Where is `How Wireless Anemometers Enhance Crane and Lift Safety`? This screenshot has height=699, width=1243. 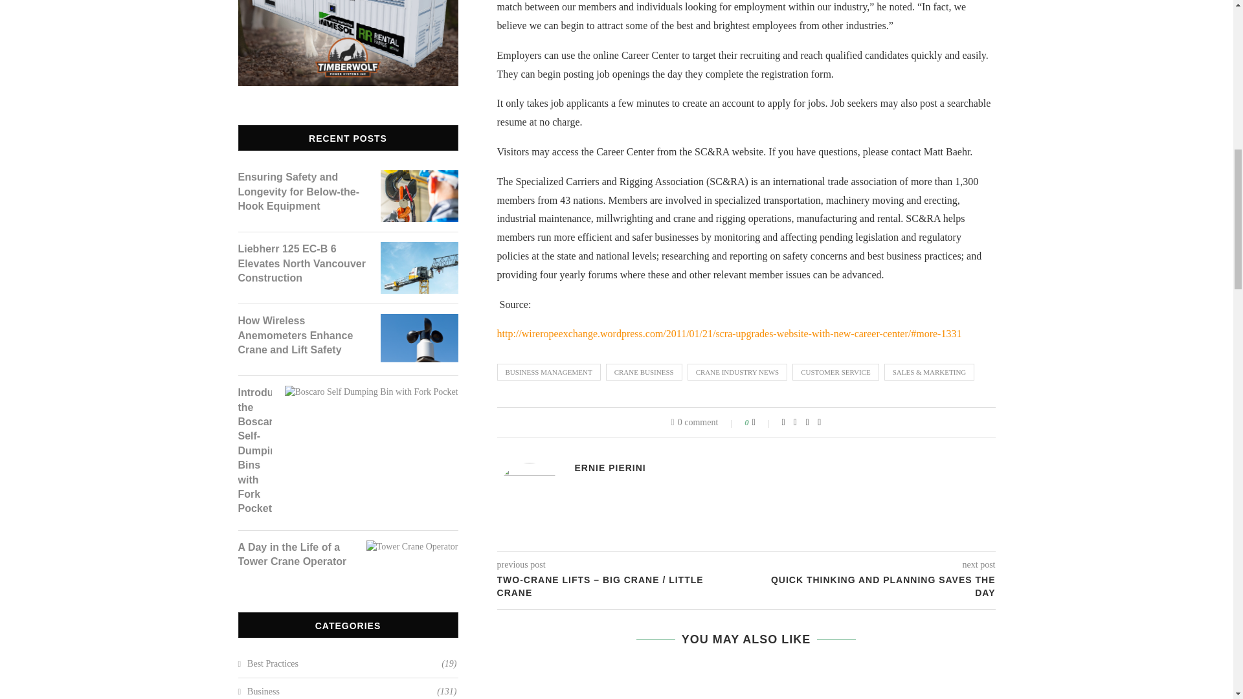
How Wireless Anemometers Enhance Crane and Lift Safety is located at coordinates (303, 335).